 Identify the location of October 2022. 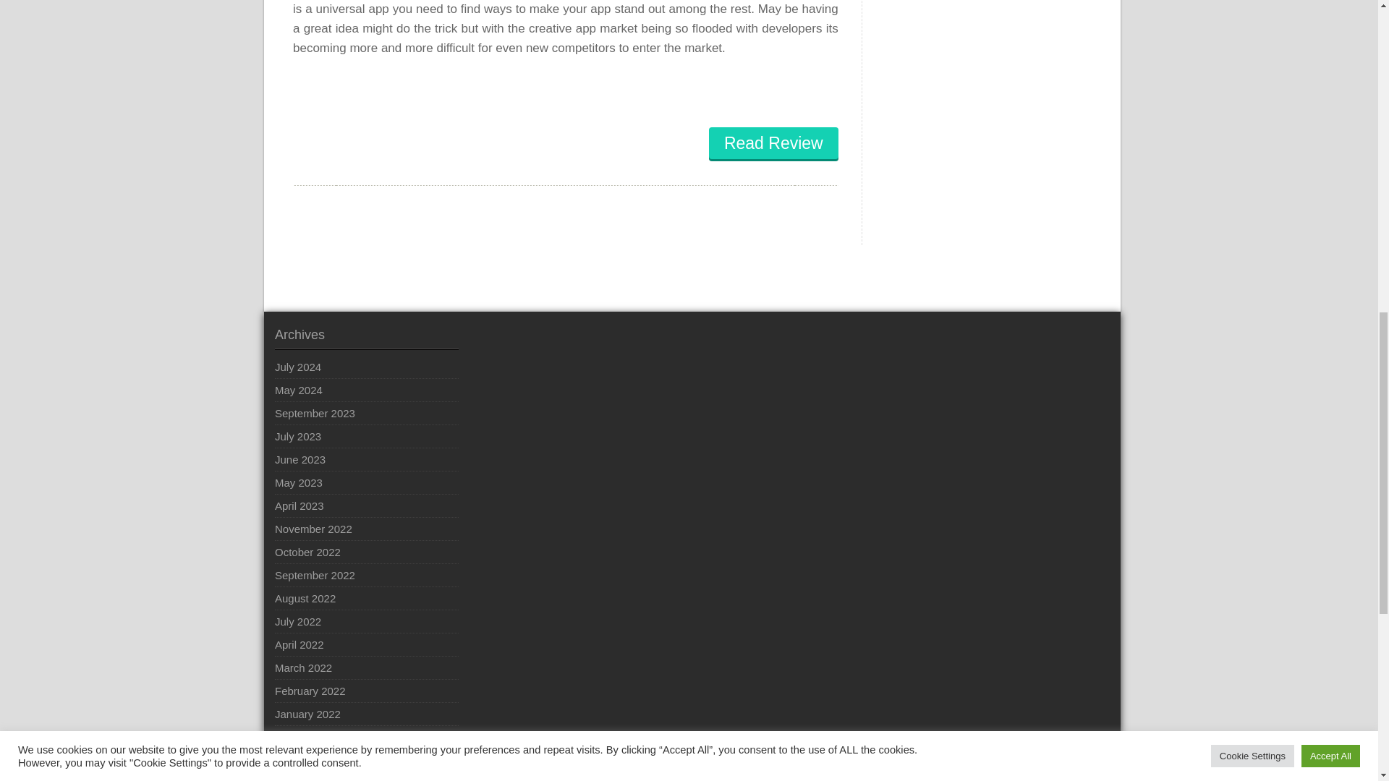
(307, 552).